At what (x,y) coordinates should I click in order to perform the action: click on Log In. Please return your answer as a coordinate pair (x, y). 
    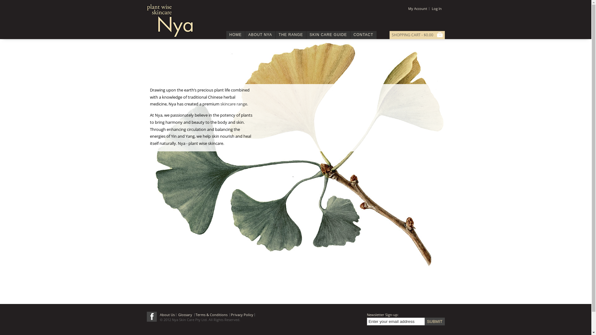
    Looking at the image, I should click on (436, 9).